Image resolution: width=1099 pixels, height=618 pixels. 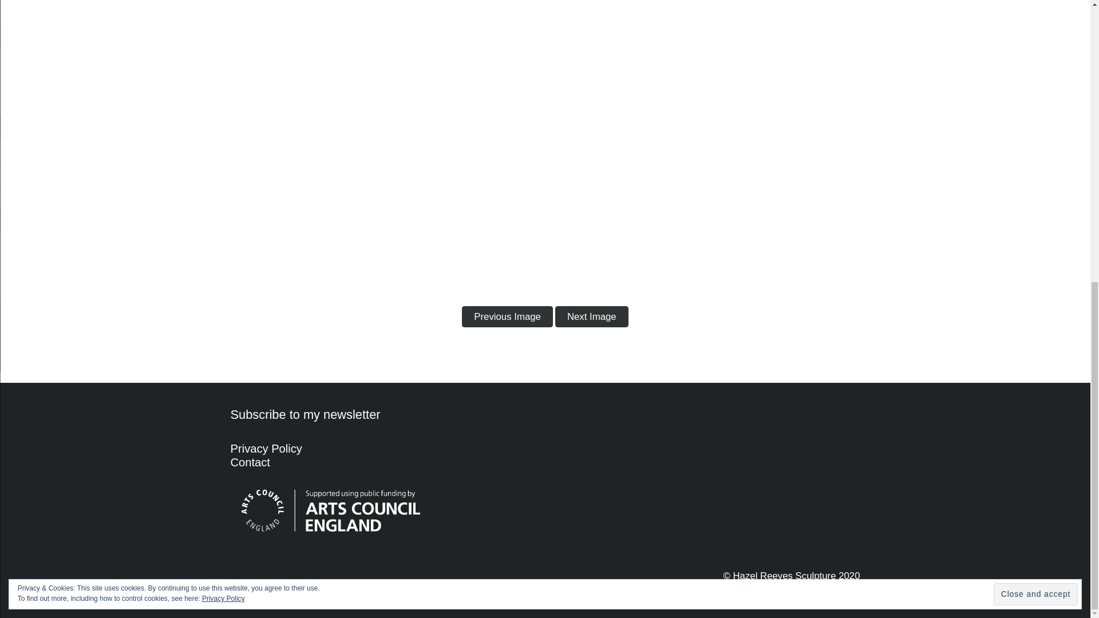 What do you see at coordinates (266, 449) in the screenshot?
I see `Privacy Policy` at bounding box center [266, 449].